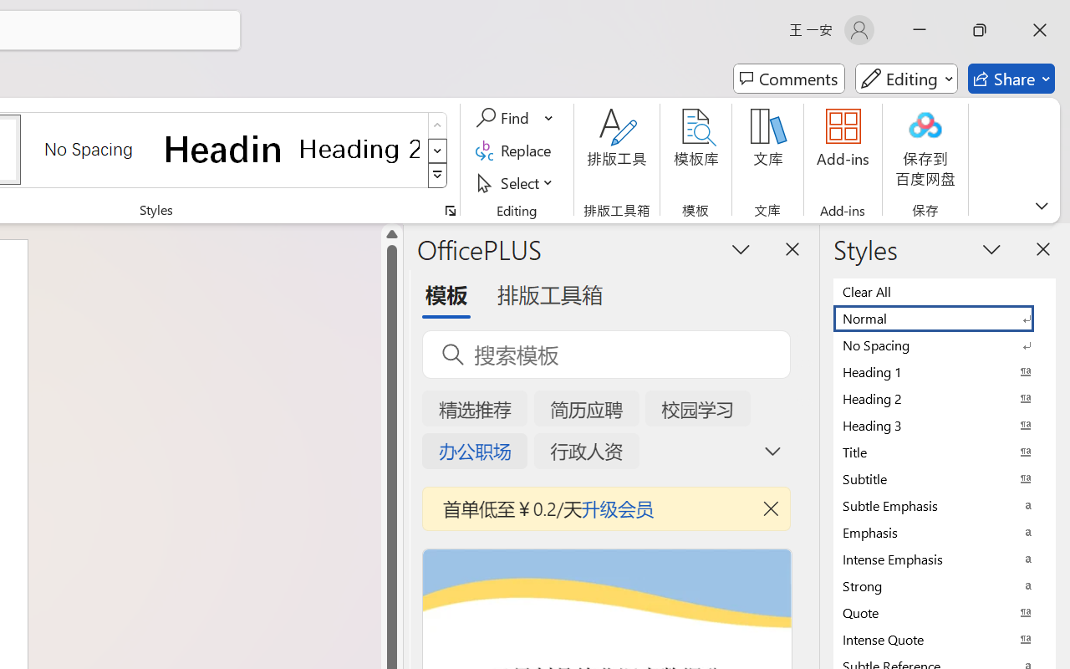 This screenshot has height=669, width=1070. Describe the element at coordinates (1011, 79) in the screenshot. I see `Share` at that location.